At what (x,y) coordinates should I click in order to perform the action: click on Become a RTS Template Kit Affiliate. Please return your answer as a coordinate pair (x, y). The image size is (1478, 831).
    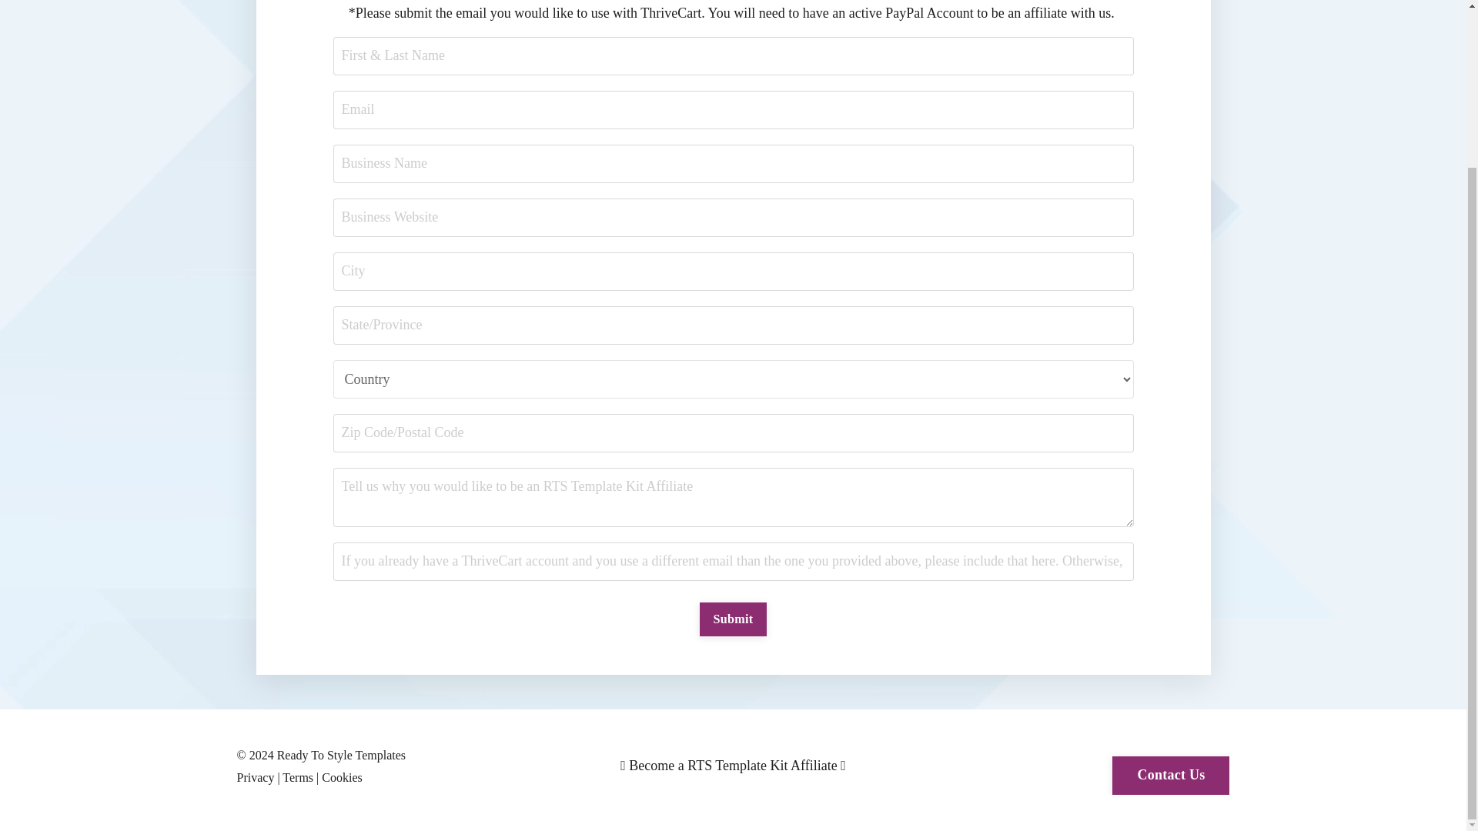
    Looking at the image, I should click on (733, 765).